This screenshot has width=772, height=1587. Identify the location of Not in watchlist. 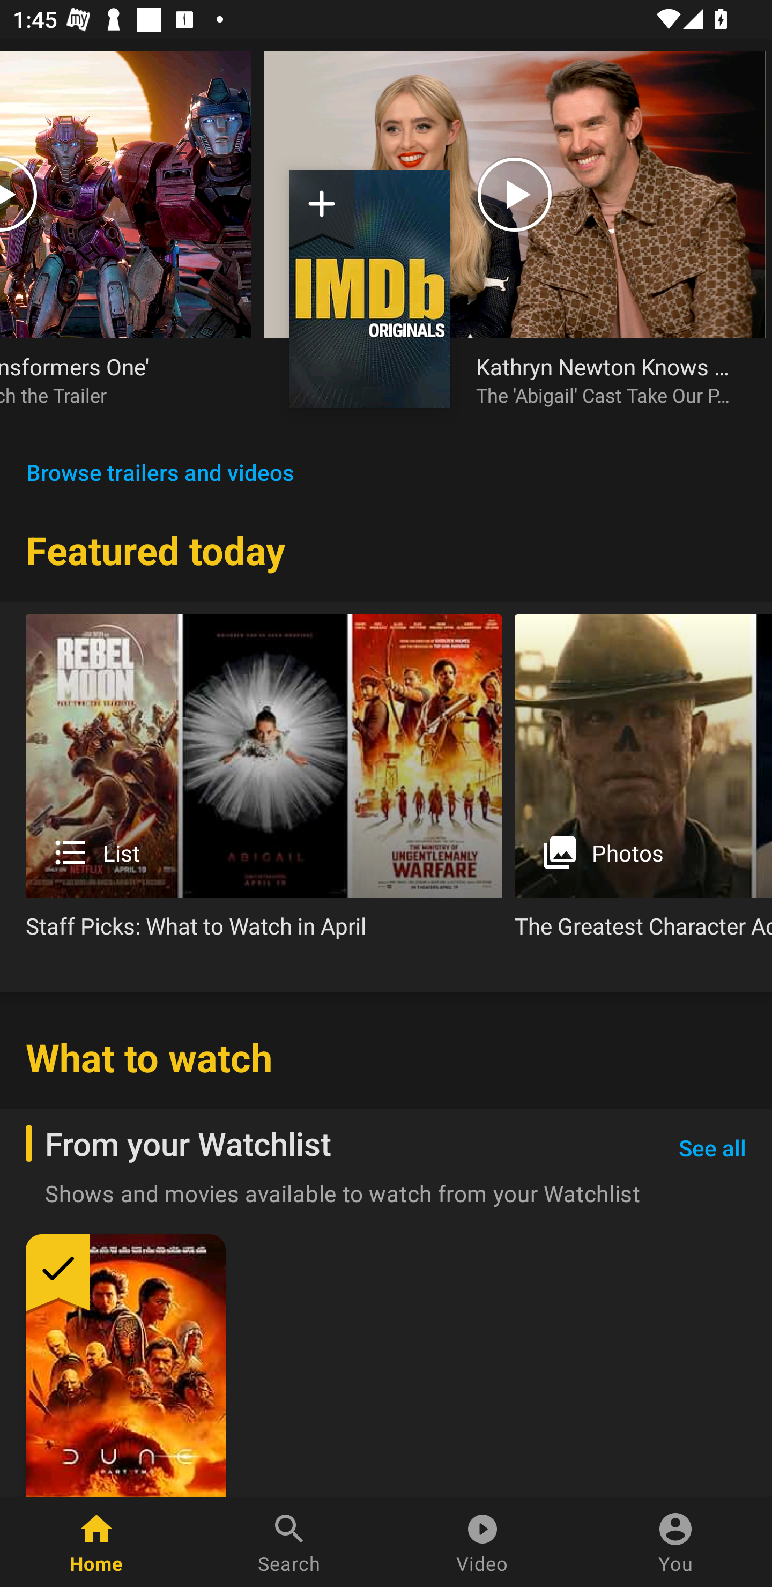
(370, 288).